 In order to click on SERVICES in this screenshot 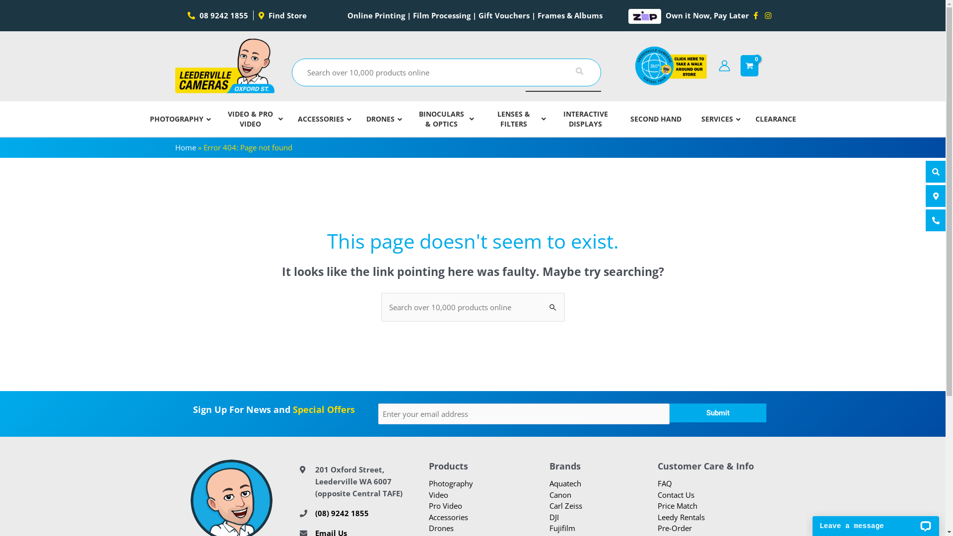, I will do `click(718, 119)`.